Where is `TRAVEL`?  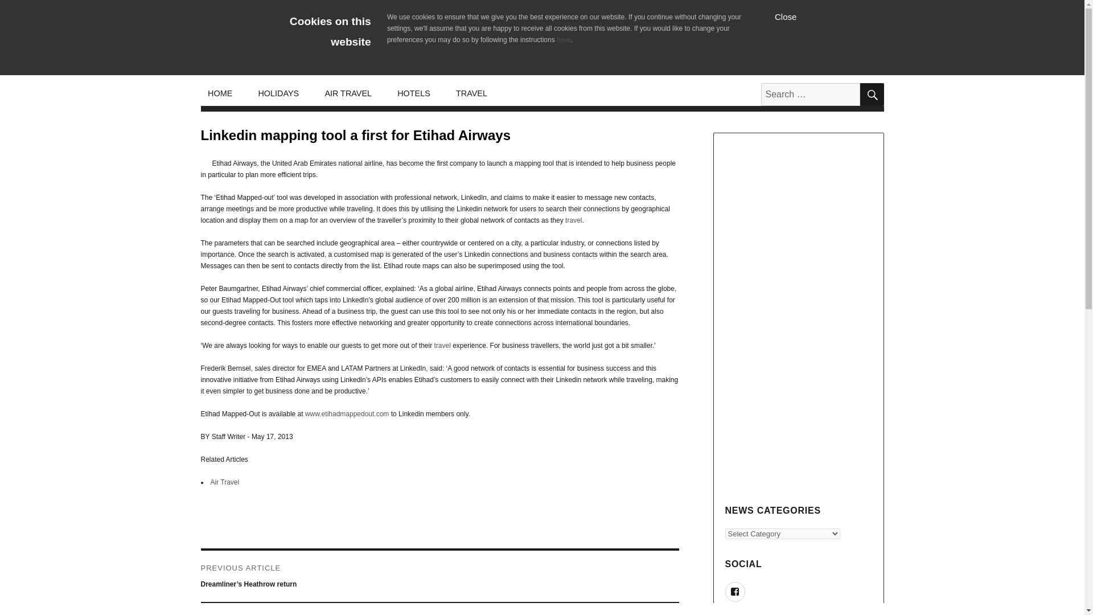 TRAVEL is located at coordinates (471, 93).